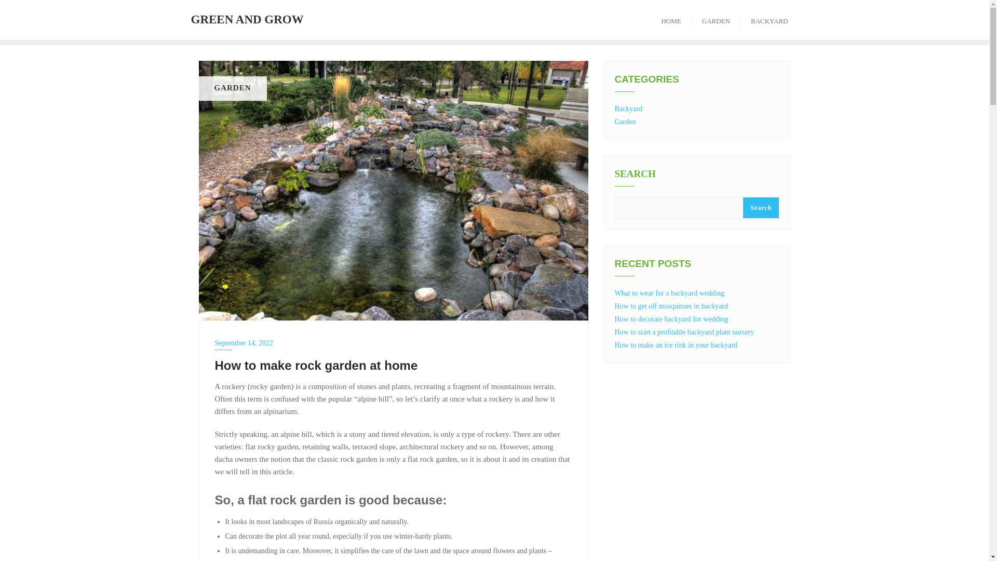 This screenshot has height=561, width=997. Describe the element at coordinates (394, 343) in the screenshot. I see `September 14, 2022` at that location.